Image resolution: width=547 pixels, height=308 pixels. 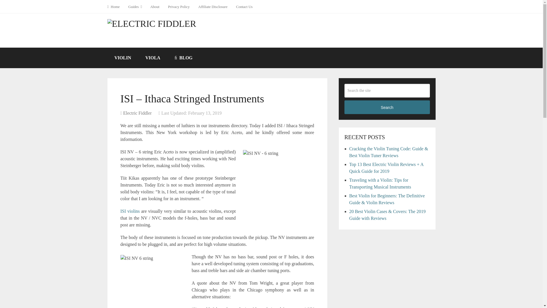 What do you see at coordinates (135, 7) in the screenshot?
I see `Guides` at bounding box center [135, 7].